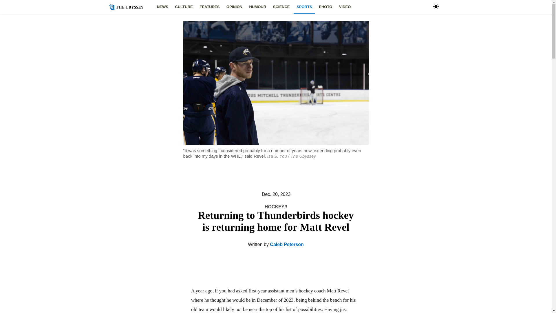  What do you see at coordinates (281, 7) in the screenshot?
I see `SCIENCE` at bounding box center [281, 7].